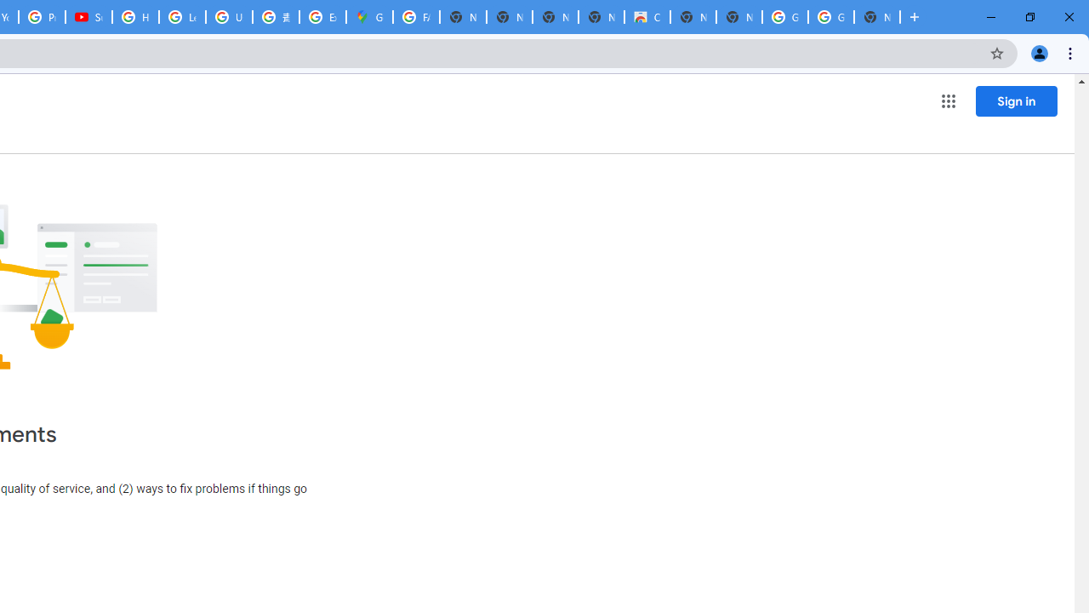  What do you see at coordinates (948, 100) in the screenshot?
I see `Google apps` at bounding box center [948, 100].